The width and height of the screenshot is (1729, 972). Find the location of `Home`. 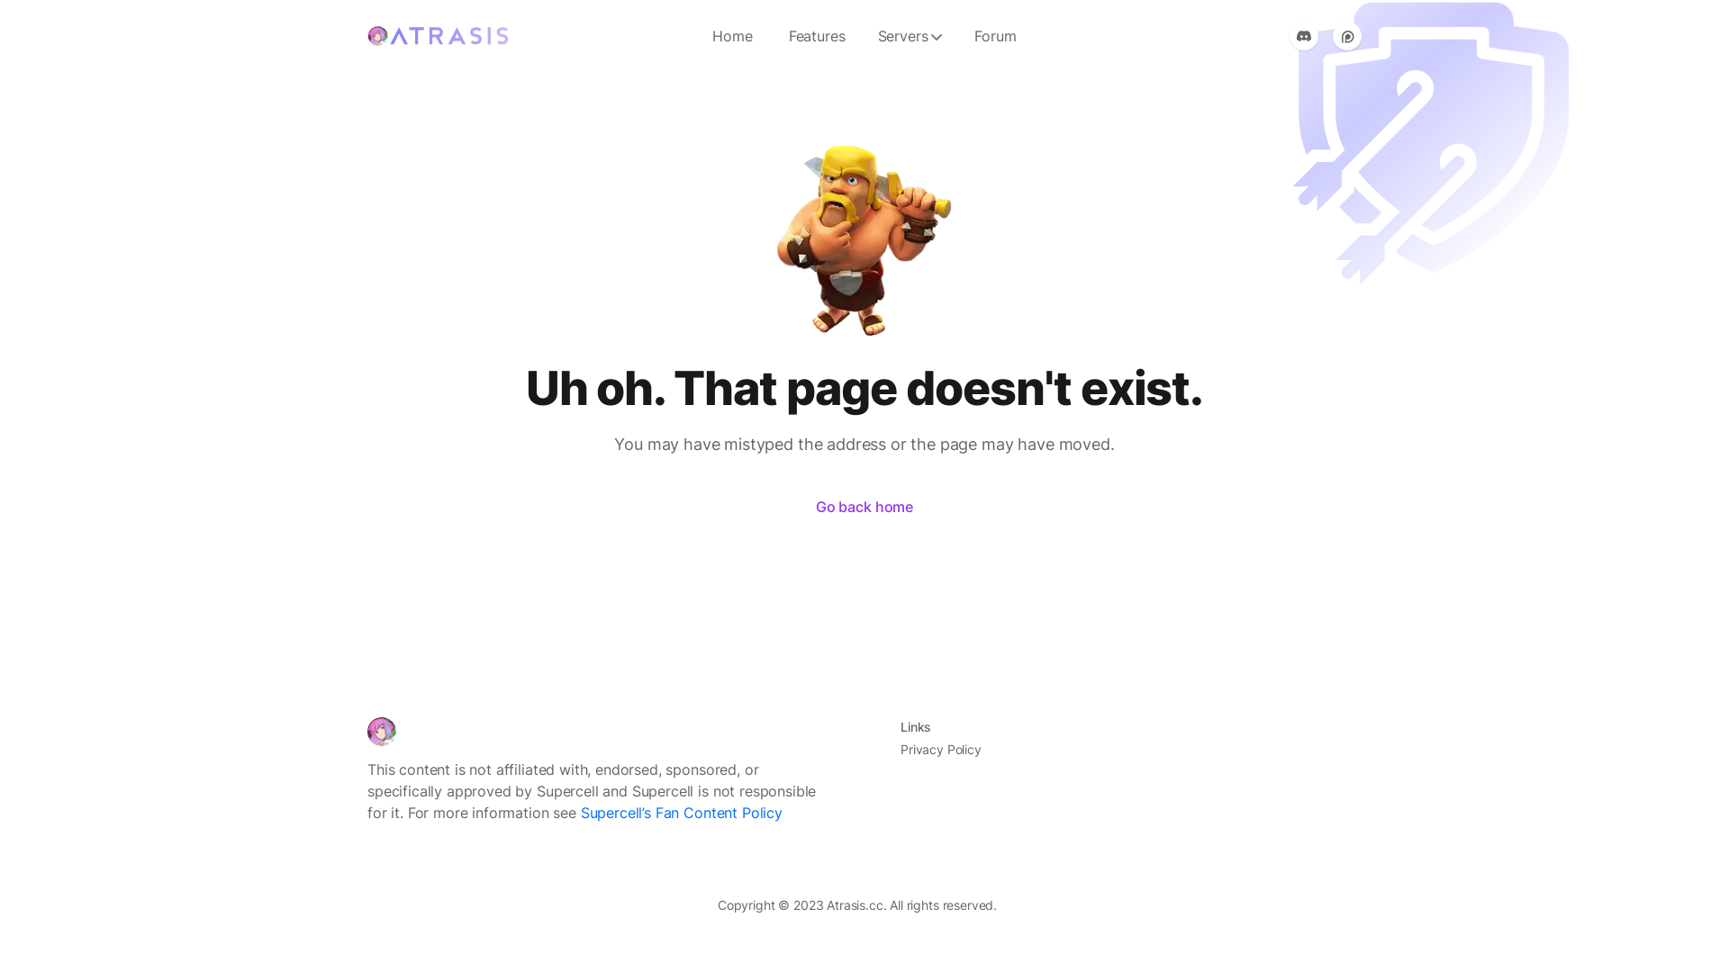

Home is located at coordinates (732, 36).